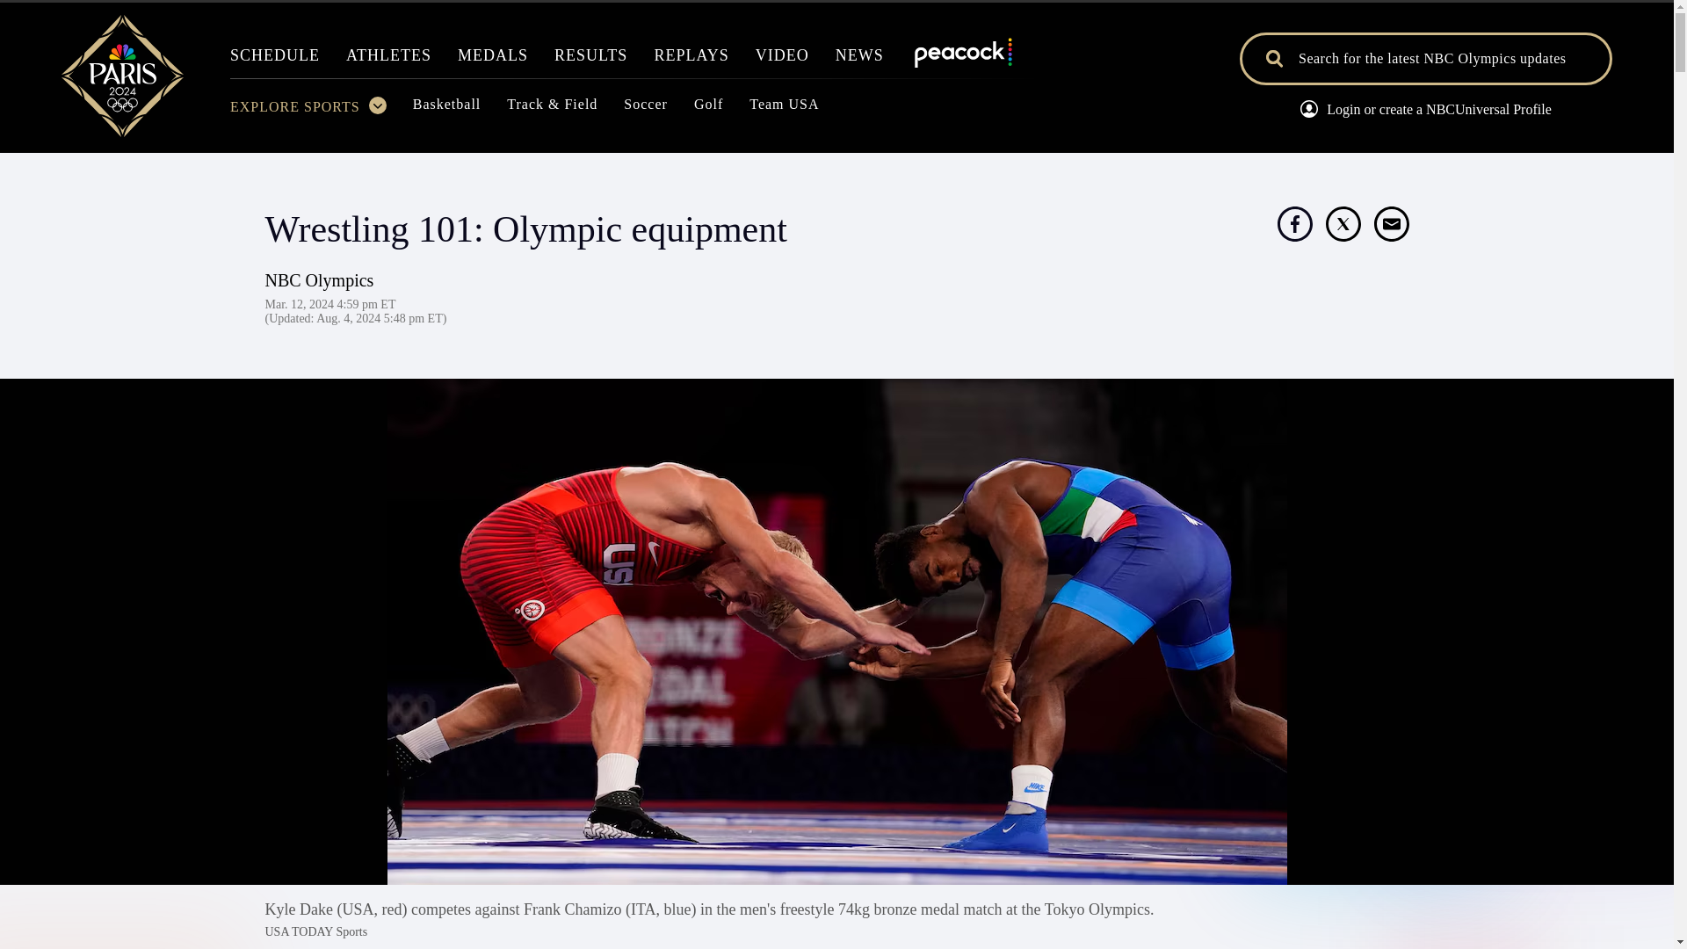  Describe the element at coordinates (646, 109) in the screenshot. I see `Soccer` at that location.